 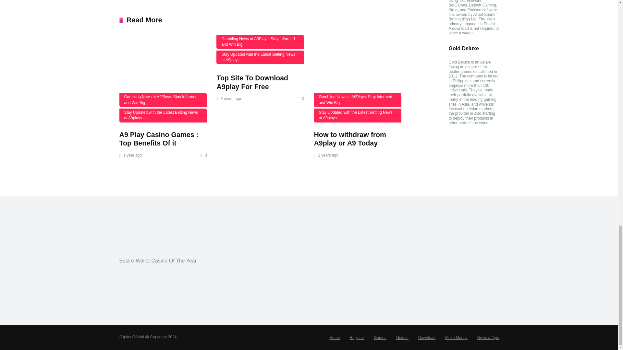 I want to click on Gambling News at A9Plays: Stay Informed and Win Big, so click(x=358, y=100).